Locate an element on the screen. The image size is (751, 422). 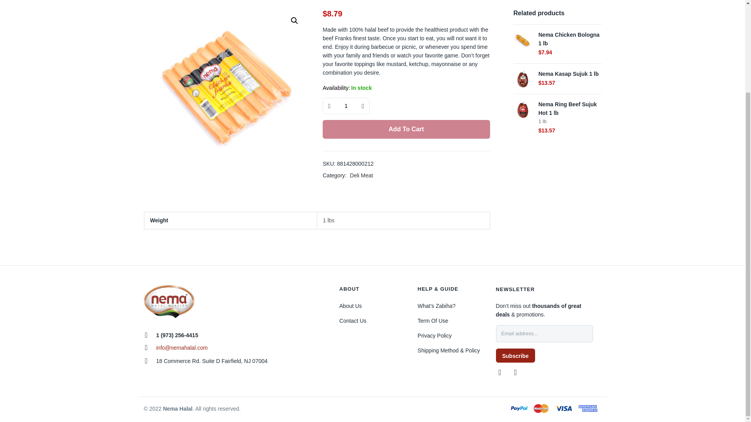
Nema Ring Beef Sujuk Hot 1 lb is located at coordinates (522, 109).